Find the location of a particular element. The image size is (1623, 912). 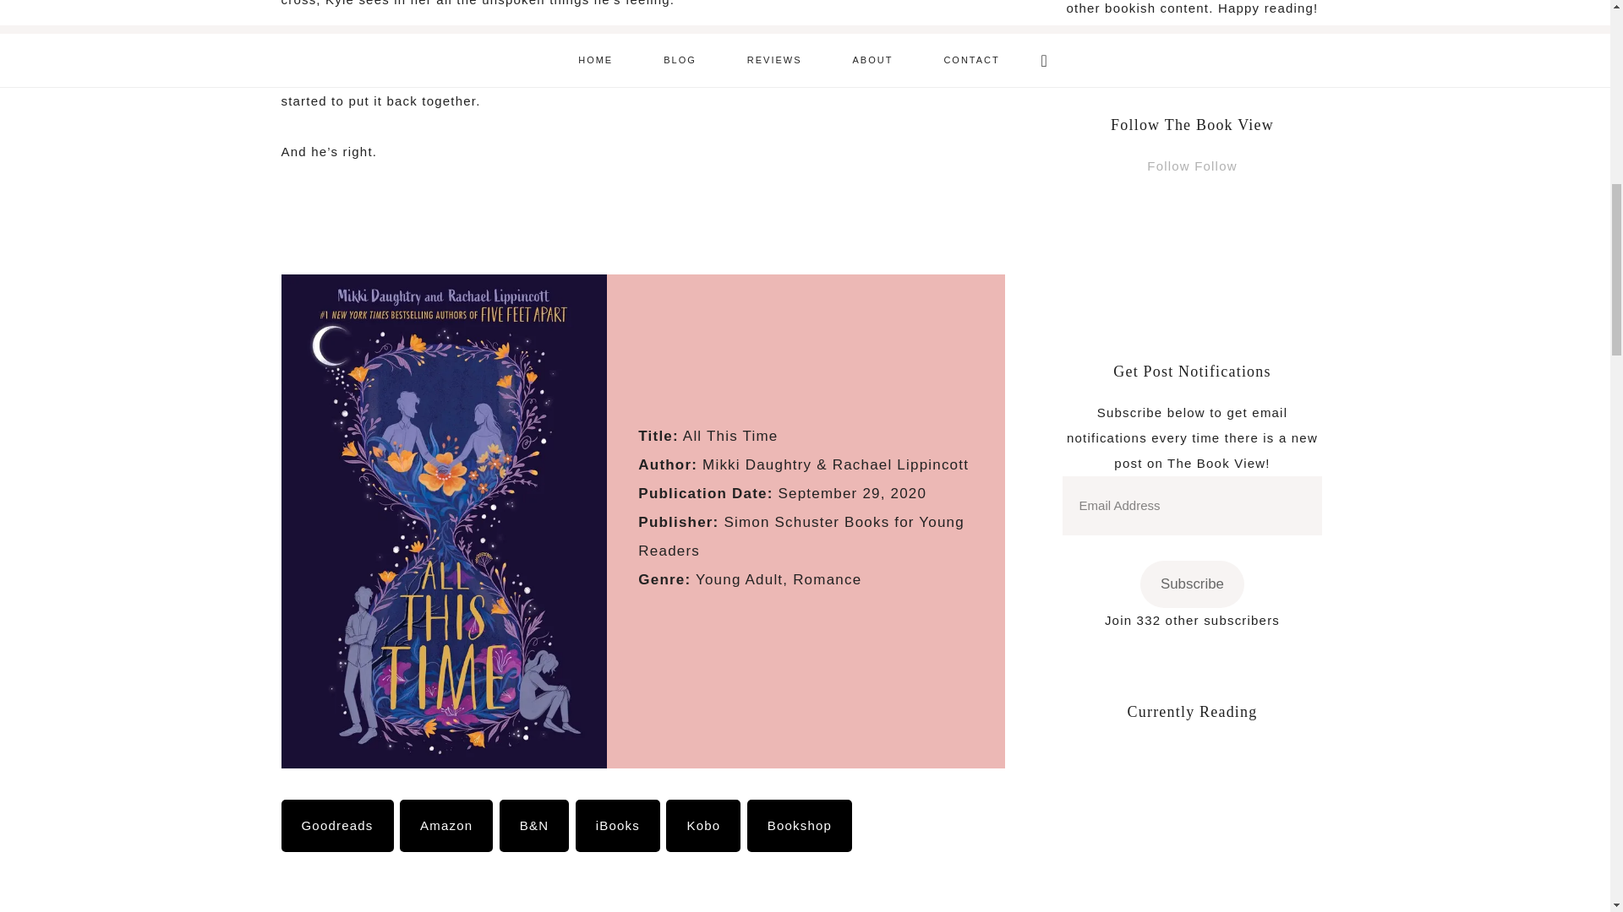

Amazon is located at coordinates (446, 826).